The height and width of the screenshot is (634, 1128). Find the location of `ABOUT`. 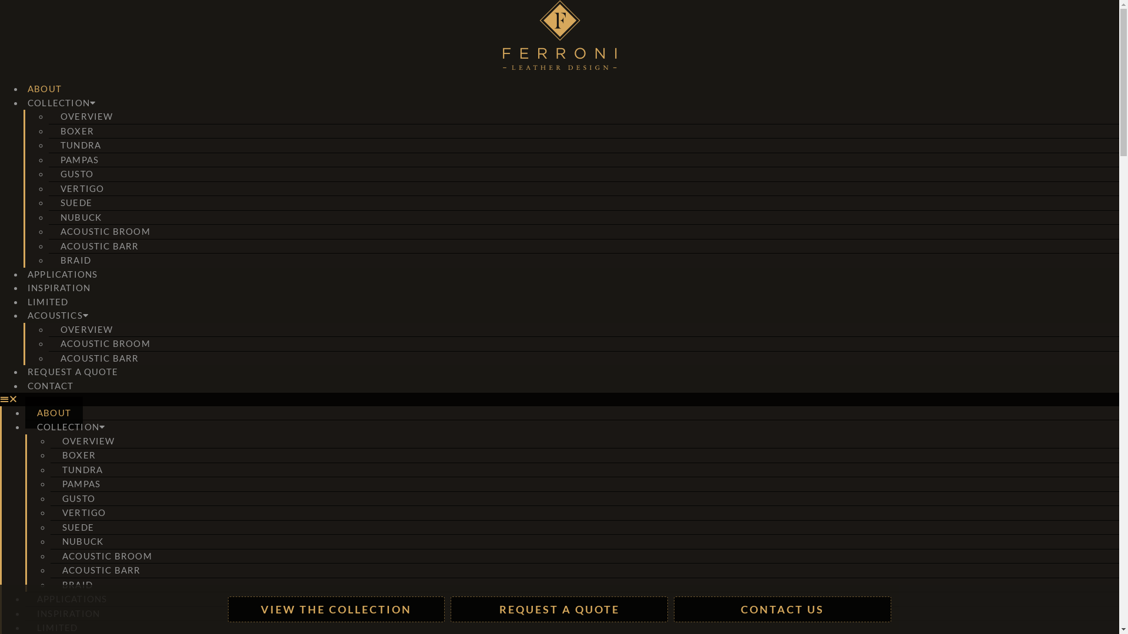

ABOUT is located at coordinates (54, 413).